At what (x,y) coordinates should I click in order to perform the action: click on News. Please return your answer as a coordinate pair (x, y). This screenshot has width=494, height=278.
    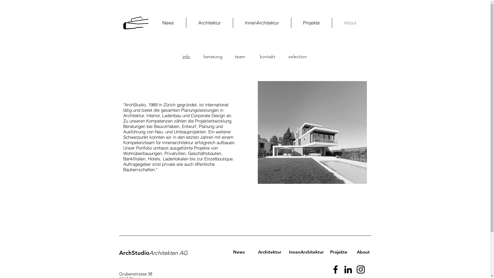
    Looking at the image, I should click on (168, 23).